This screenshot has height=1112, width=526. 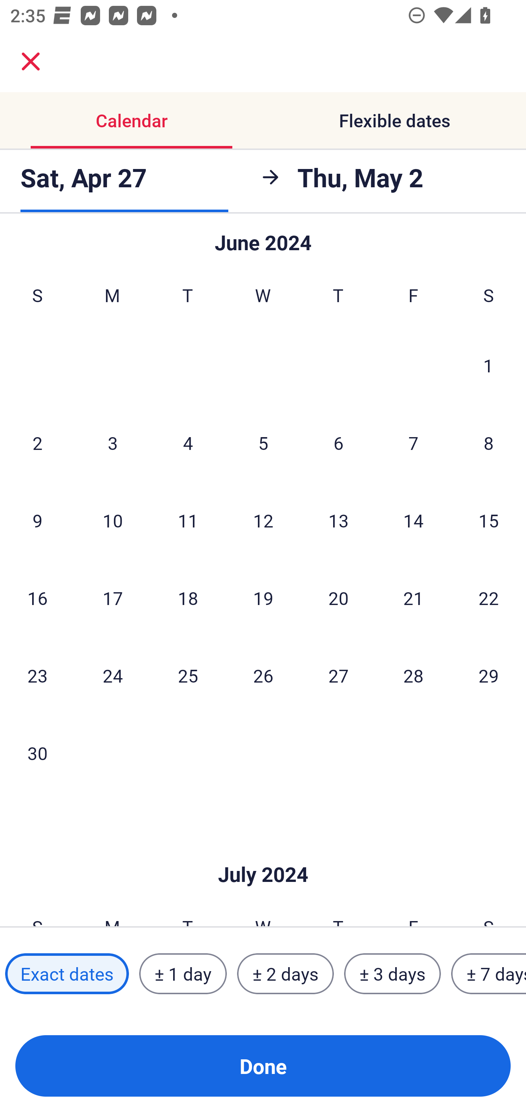 What do you see at coordinates (489, 443) in the screenshot?
I see `8 Saturday, June 8, 2024` at bounding box center [489, 443].